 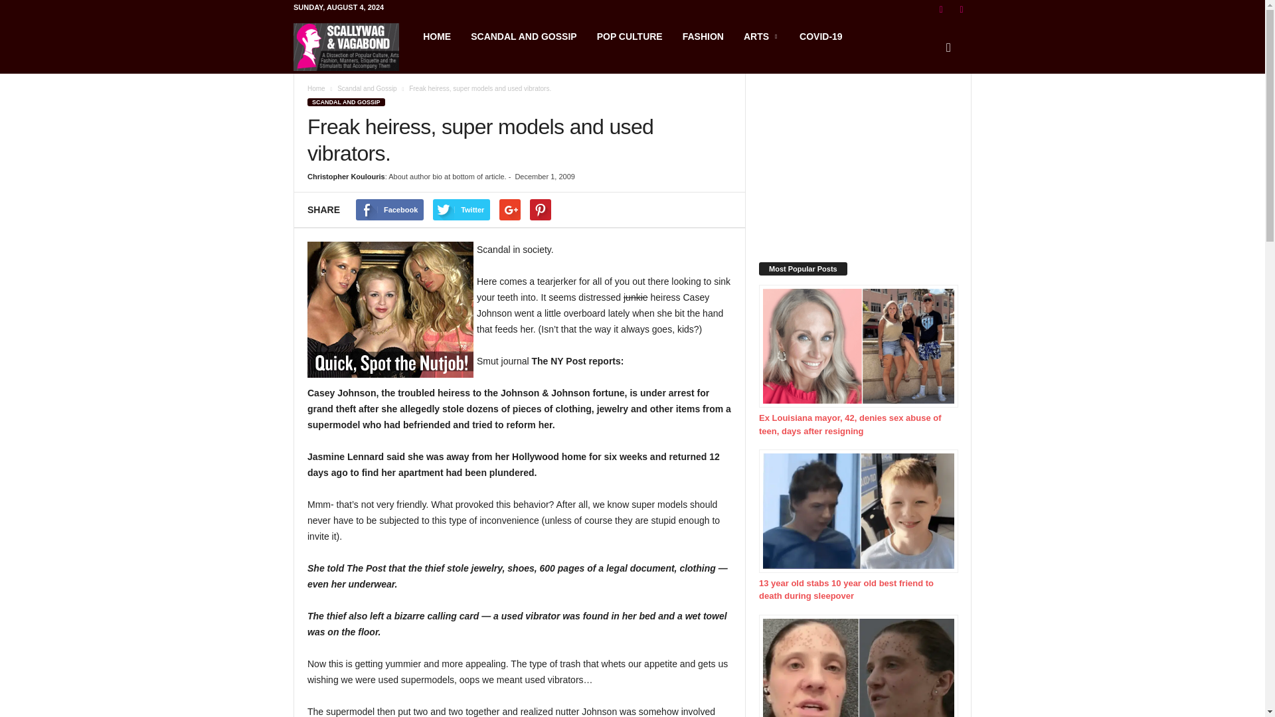 I want to click on Scandal and Gossip, so click(x=367, y=89).